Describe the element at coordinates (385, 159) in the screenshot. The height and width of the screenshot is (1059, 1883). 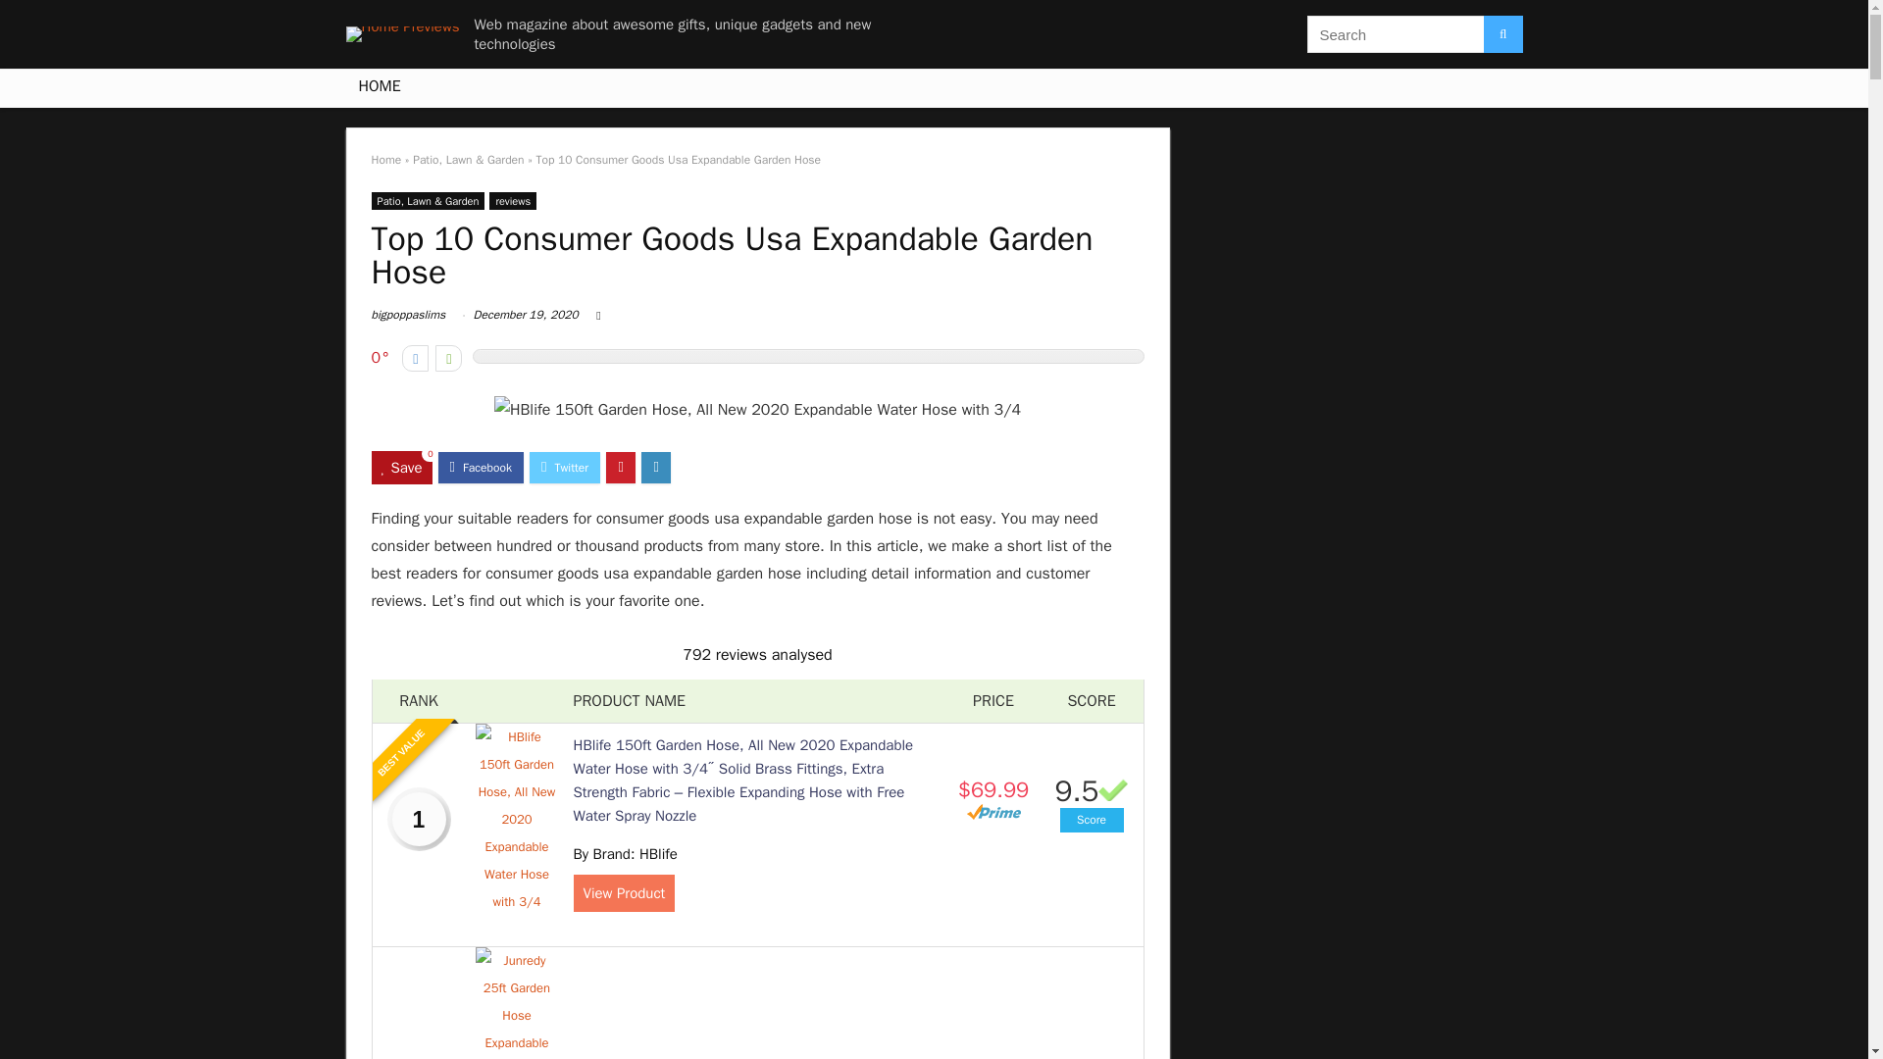
I see `Home` at that location.